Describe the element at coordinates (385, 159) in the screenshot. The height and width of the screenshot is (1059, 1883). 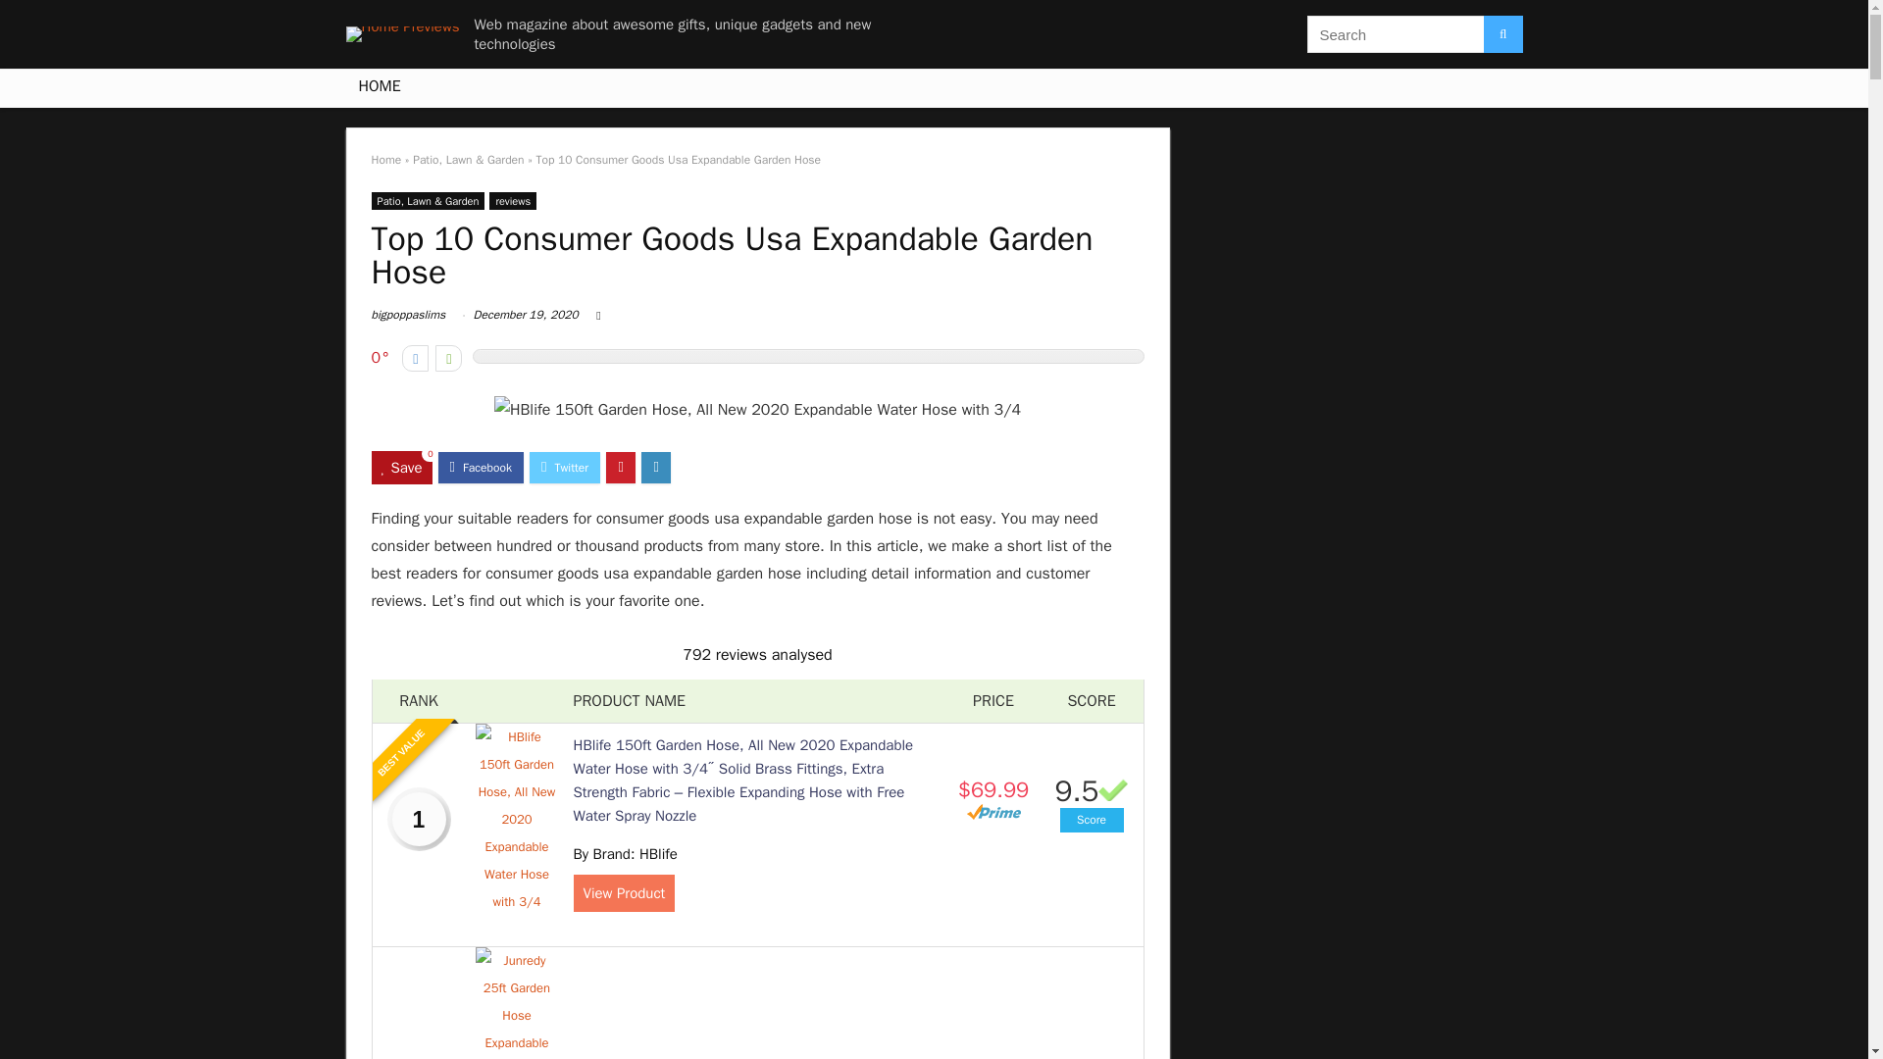
I see `Home` at that location.